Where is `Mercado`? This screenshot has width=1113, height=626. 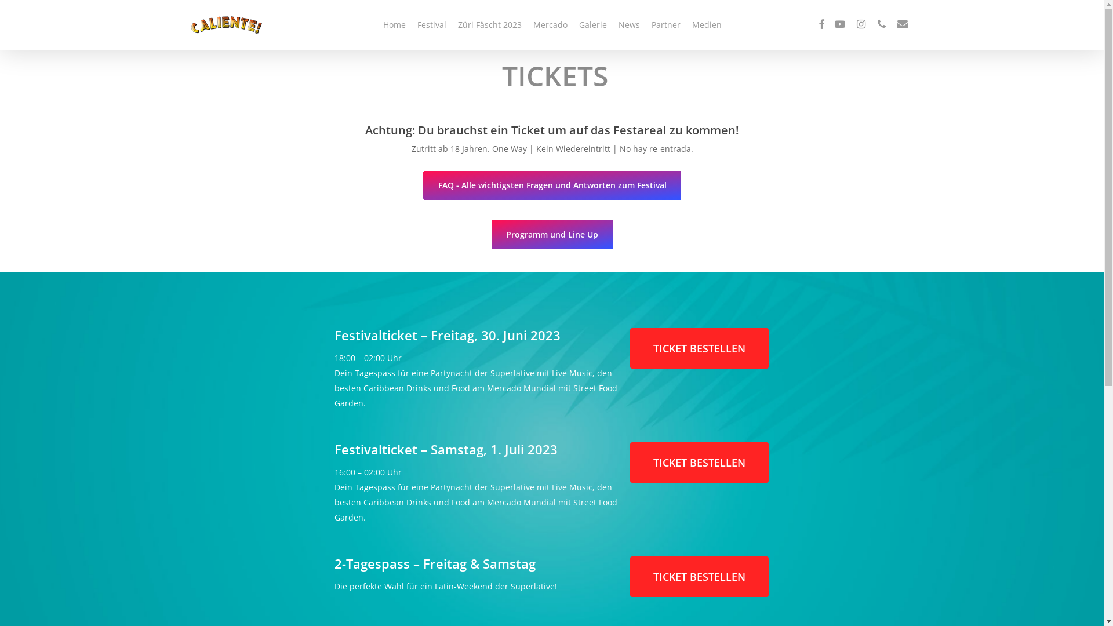
Mercado is located at coordinates (551, 25).